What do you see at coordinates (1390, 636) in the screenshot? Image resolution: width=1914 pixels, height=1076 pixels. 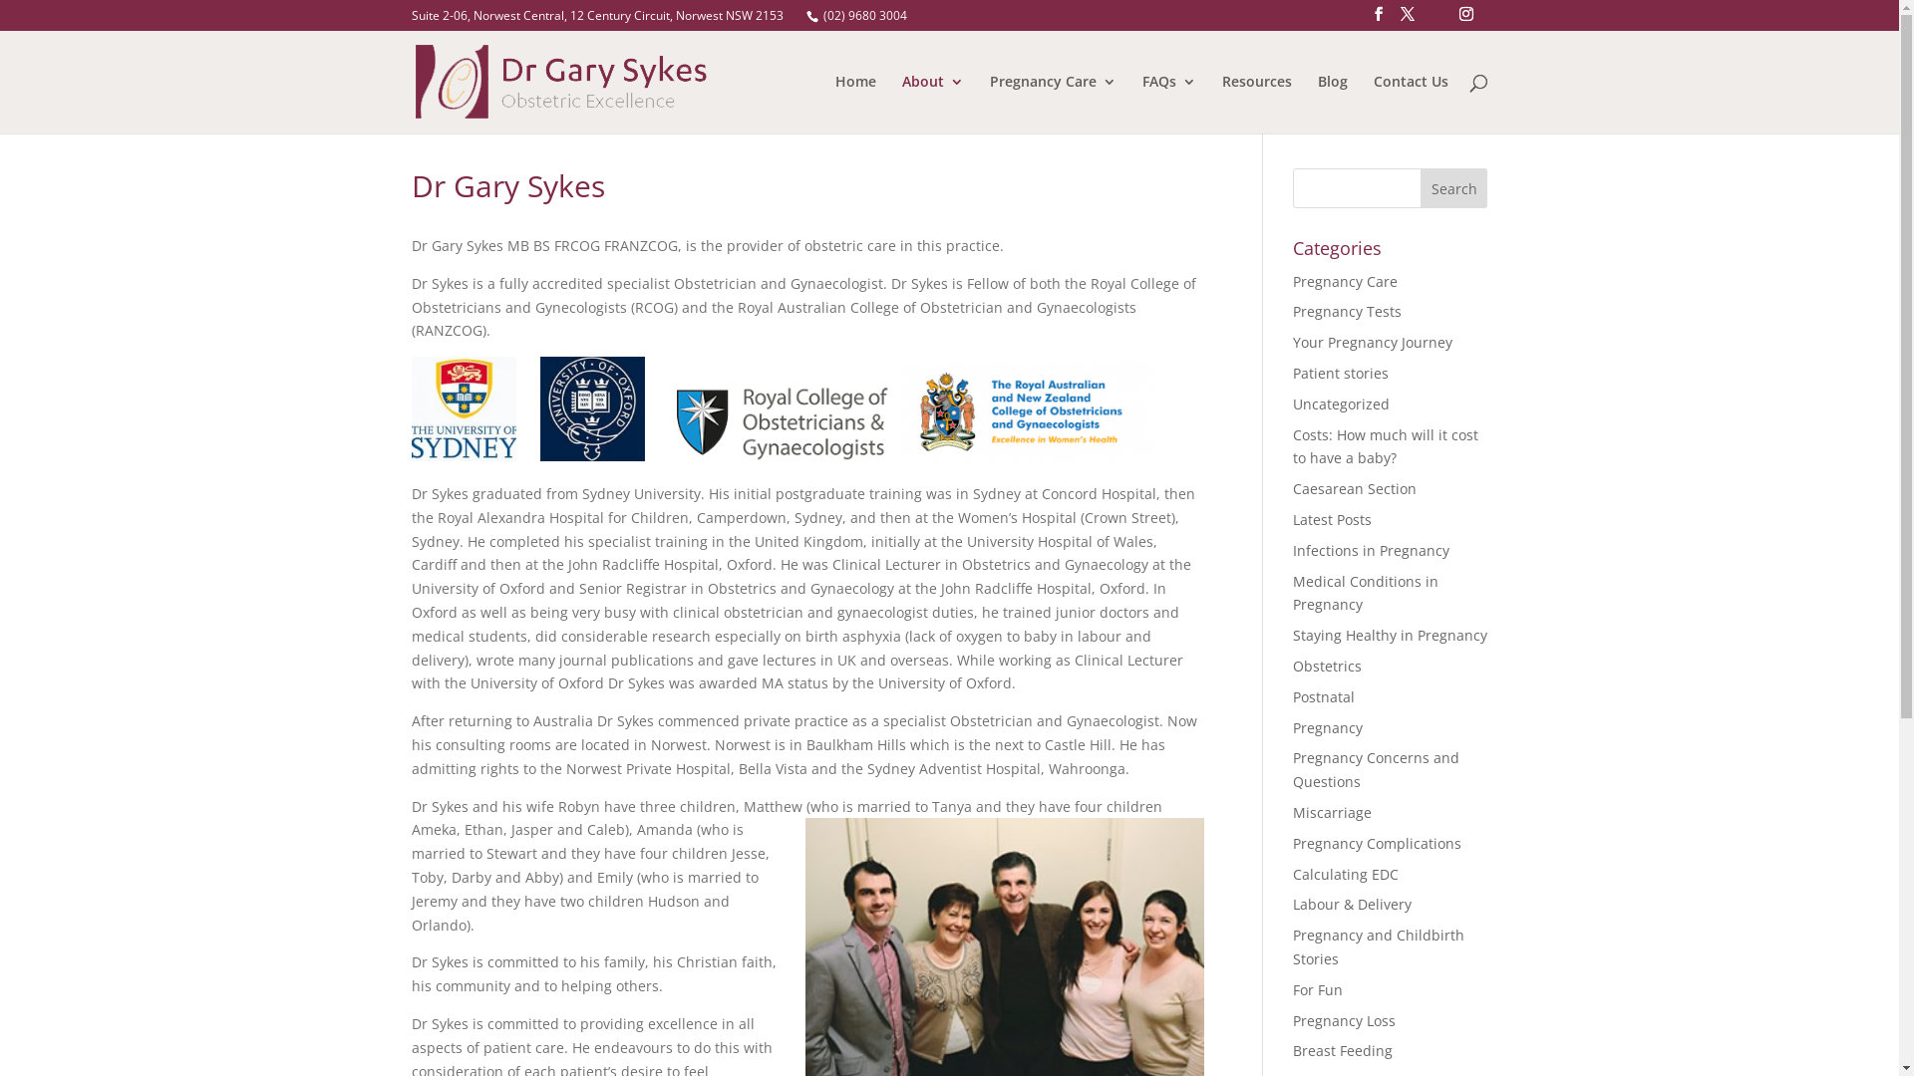 I see `Staying Healthy in Pregnancy` at bounding box center [1390, 636].